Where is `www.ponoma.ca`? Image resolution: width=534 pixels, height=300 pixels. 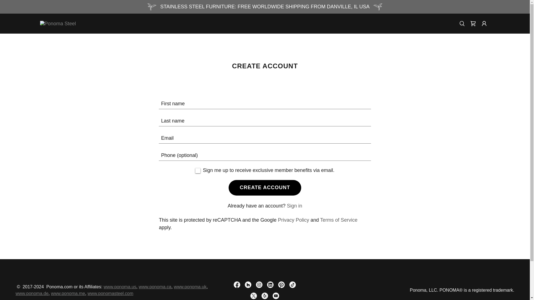 www.ponoma.ca is located at coordinates (155, 287).